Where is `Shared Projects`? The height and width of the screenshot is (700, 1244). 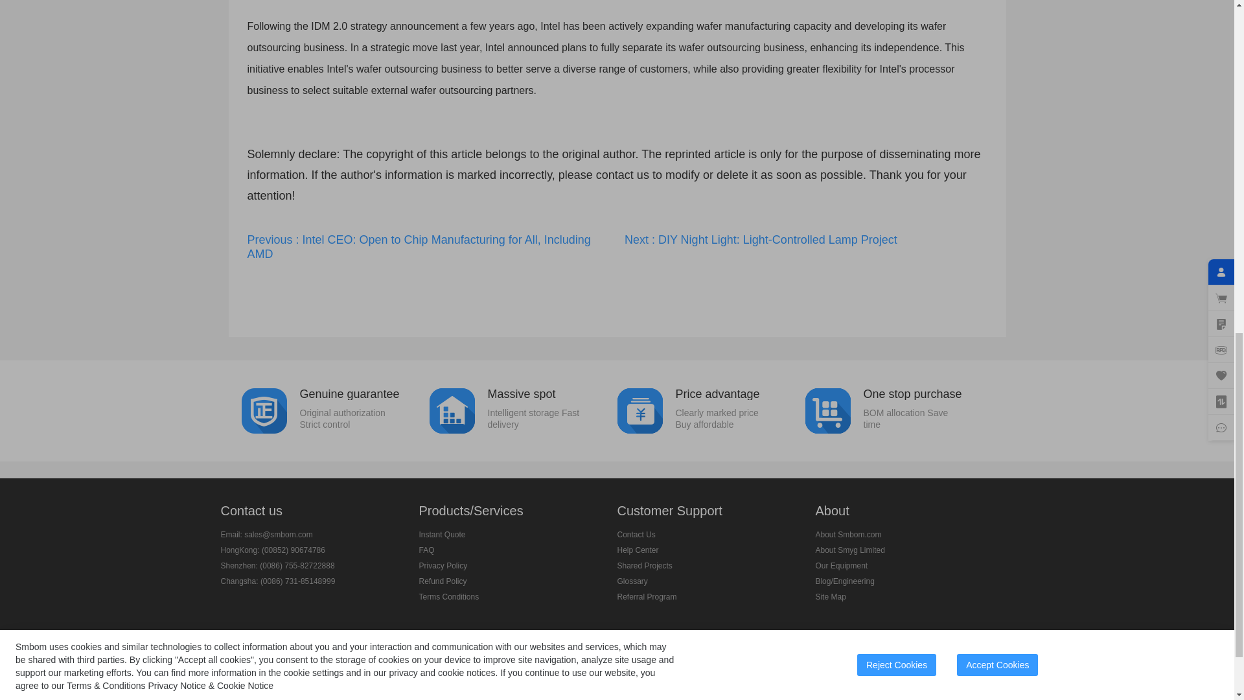 Shared Projects is located at coordinates (644, 566).